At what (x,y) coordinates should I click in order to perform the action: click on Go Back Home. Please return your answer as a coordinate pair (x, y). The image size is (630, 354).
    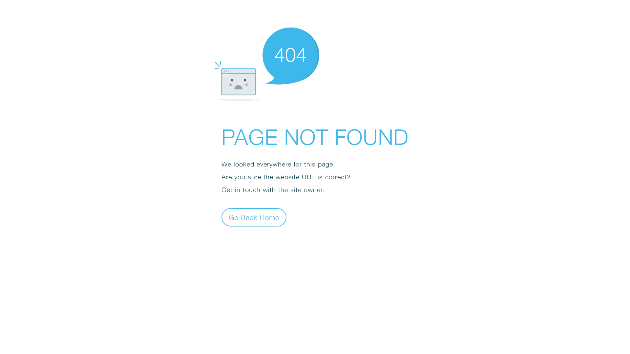
    Looking at the image, I should click on (254, 217).